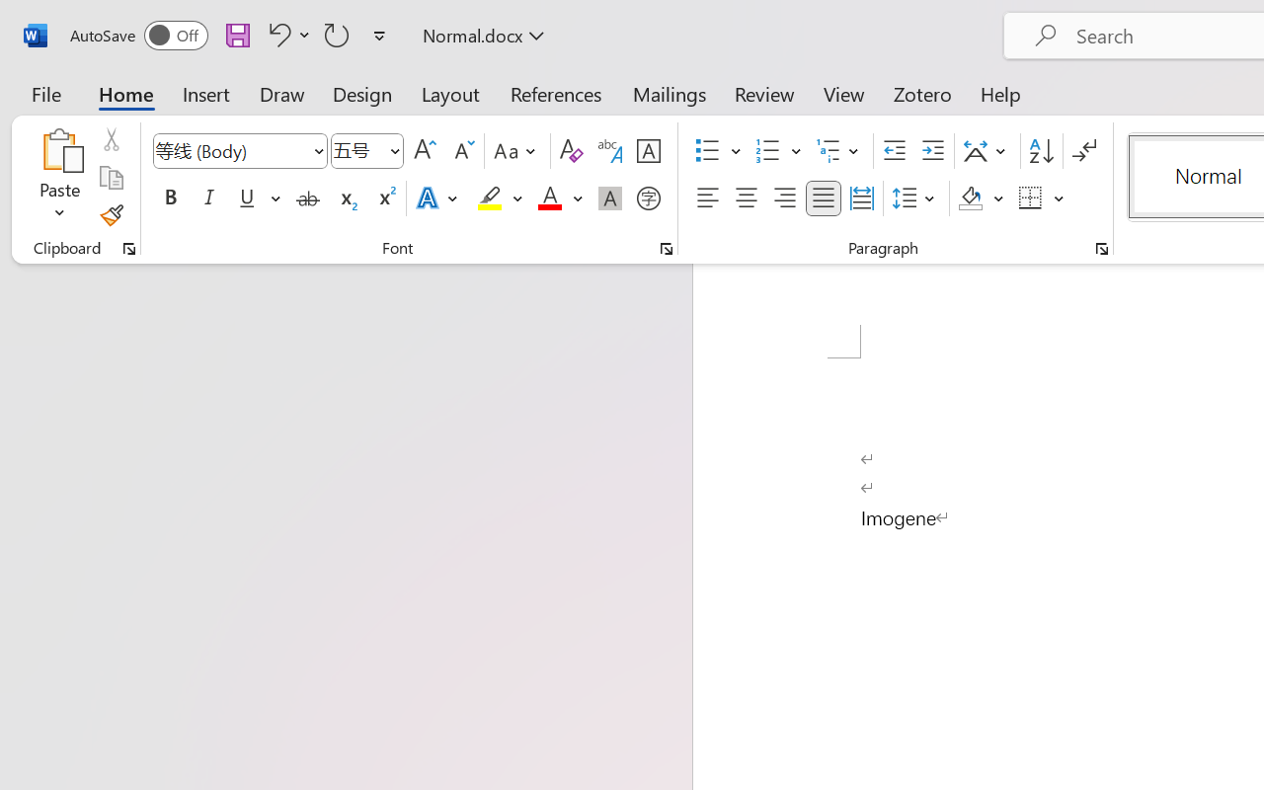 The image size is (1264, 790). I want to click on Undo Style, so click(276, 35).